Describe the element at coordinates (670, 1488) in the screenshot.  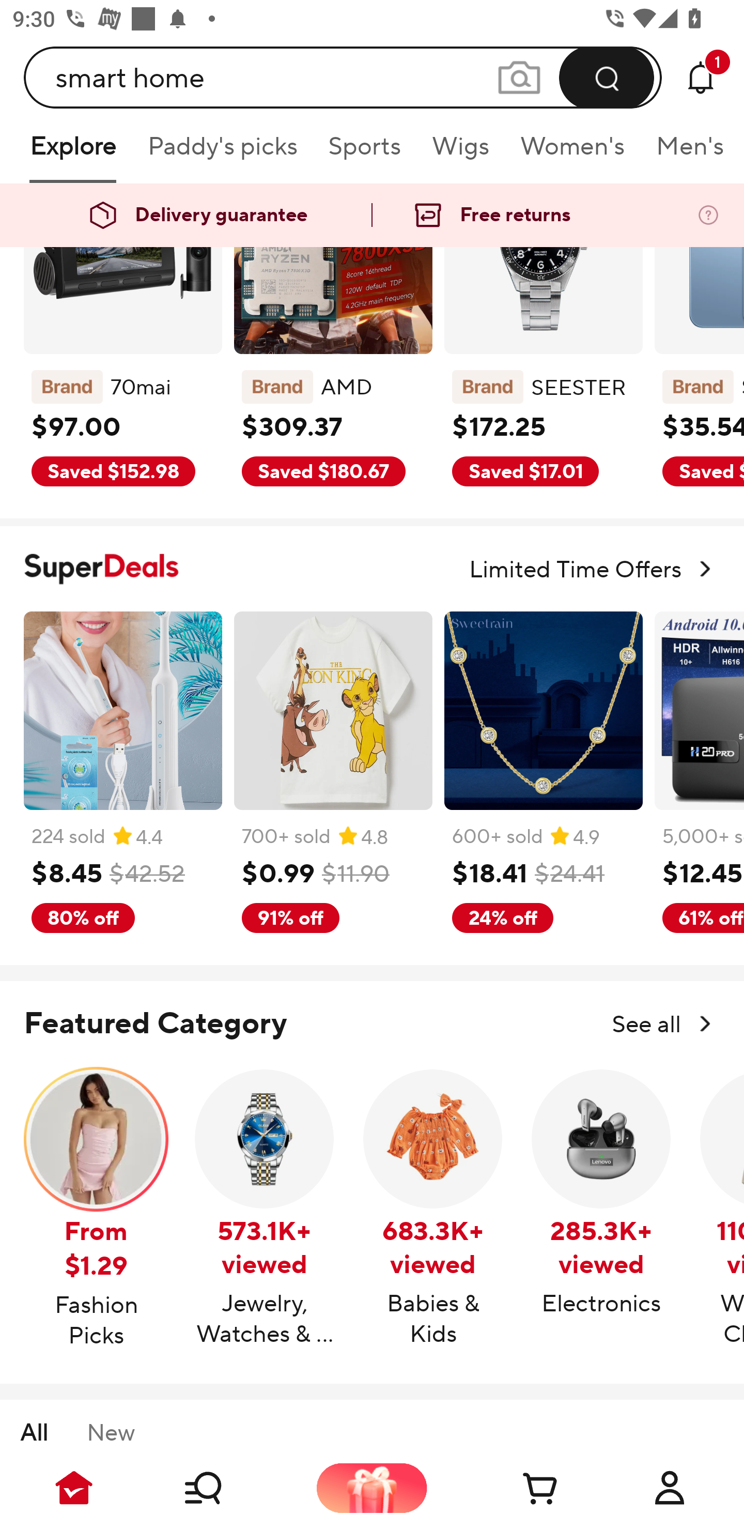
I see `Account` at that location.